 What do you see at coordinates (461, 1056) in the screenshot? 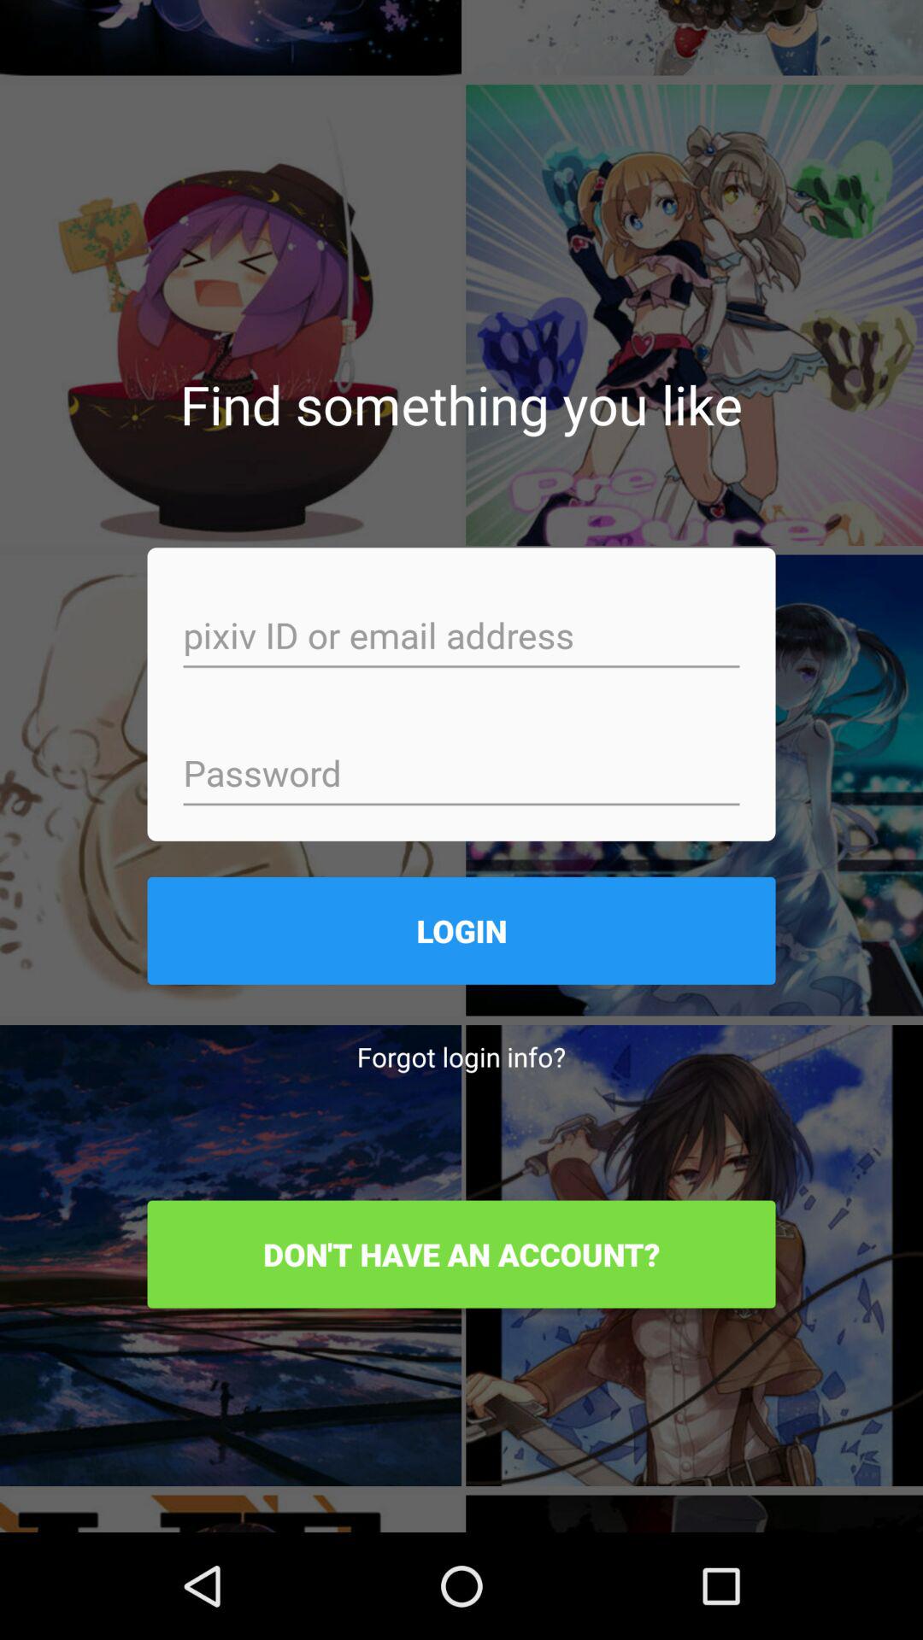
I see `tap the forgot login info? icon` at bounding box center [461, 1056].